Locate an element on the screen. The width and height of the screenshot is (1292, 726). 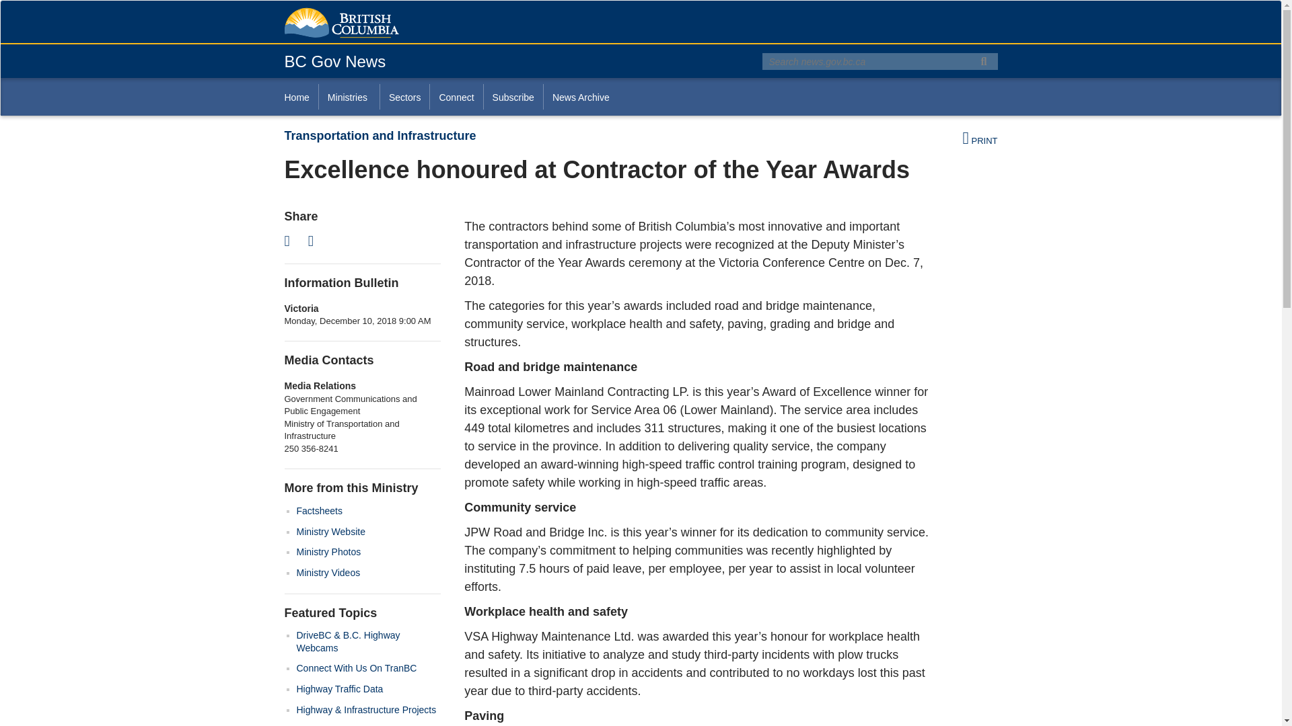
News Archive is located at coordinates (580, 97).